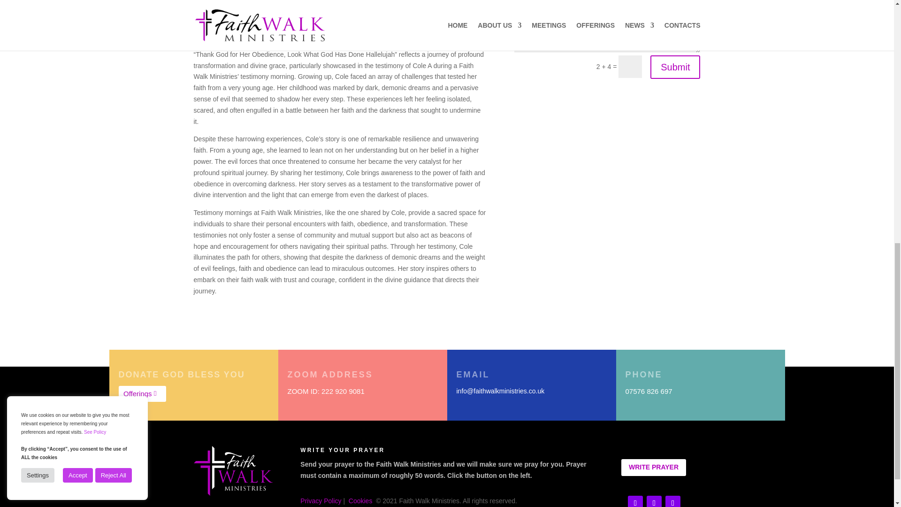  What do you see at coordinates (233, 471) in the screenshot?
I see `logo-v3-bwsq` at bounding box center [233, 471].